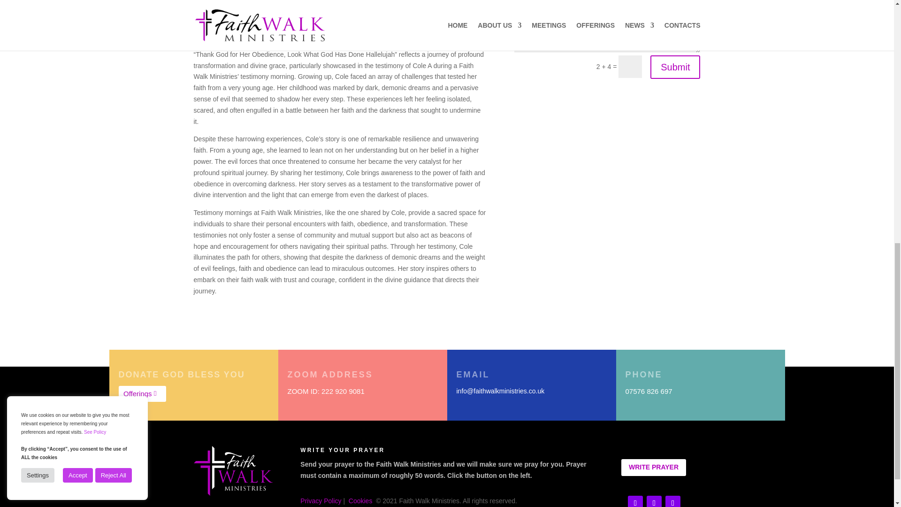  What do you see at coordinates (233, 471) in the screenshot?
I see `logo-v3-bwsq` at bounding box center [233, 471].